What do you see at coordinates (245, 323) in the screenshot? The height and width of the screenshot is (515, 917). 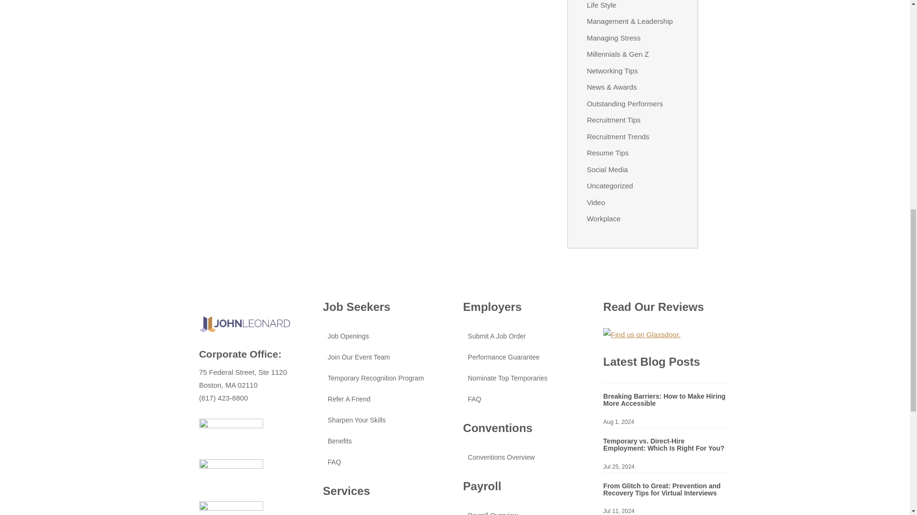 I see `logo header` at bounding box center [245, 323].